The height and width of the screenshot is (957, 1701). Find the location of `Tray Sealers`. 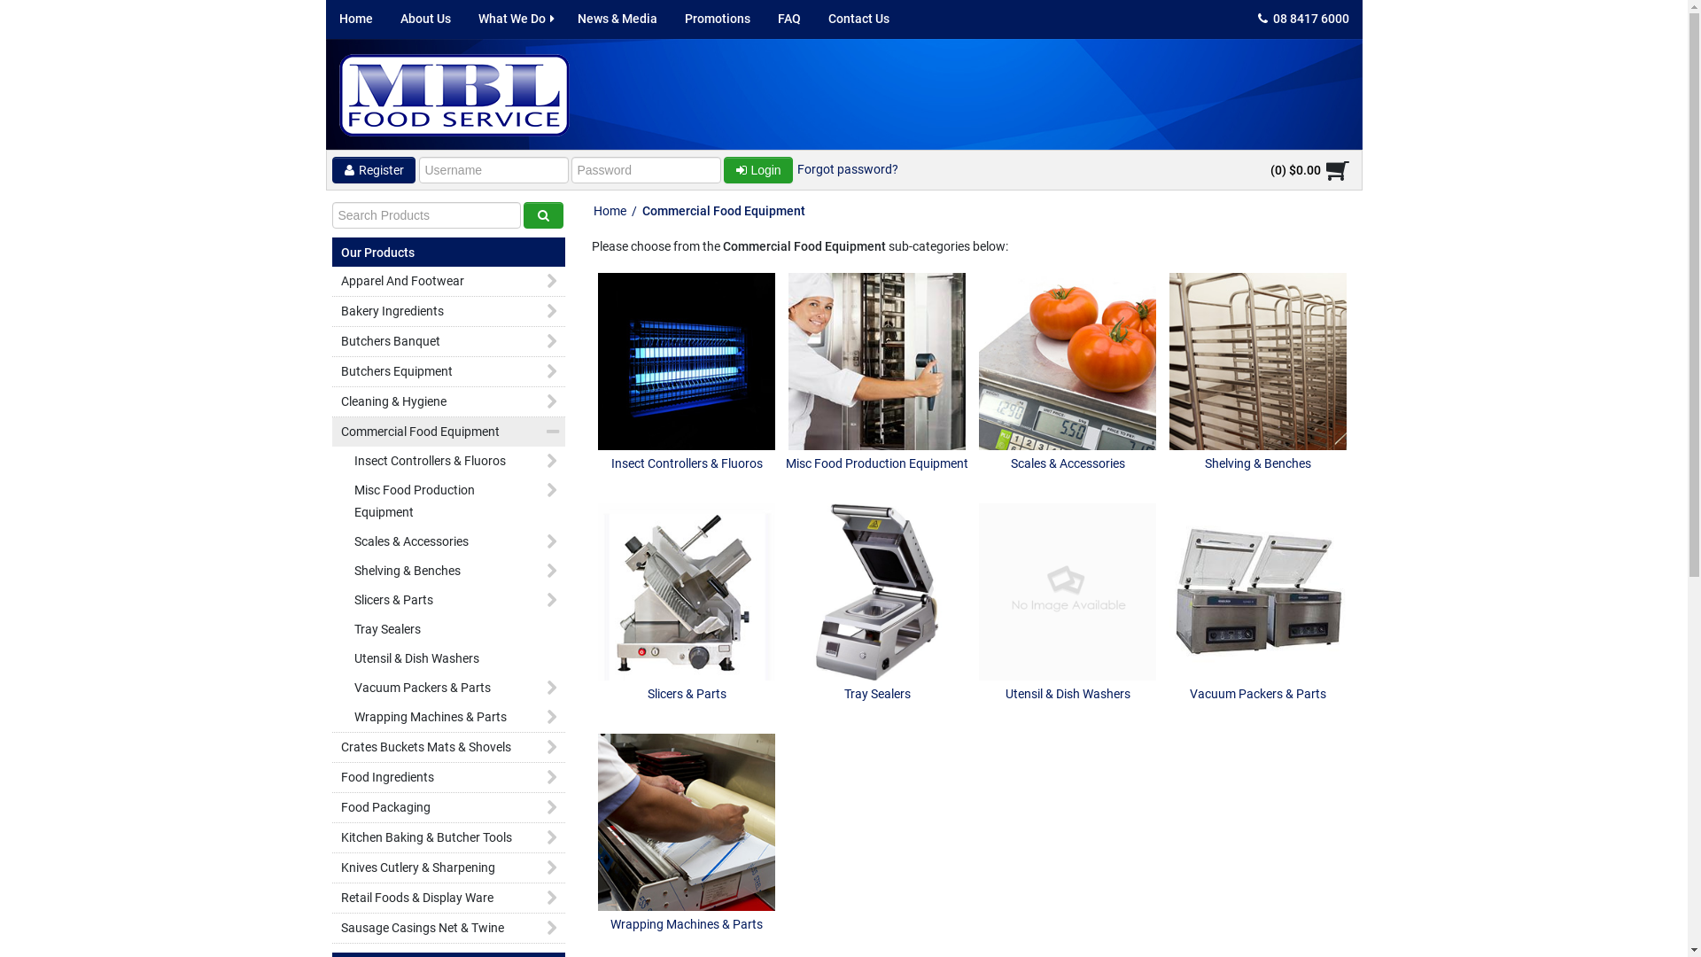

Tray Sealers is located at coordinates (877, 592).